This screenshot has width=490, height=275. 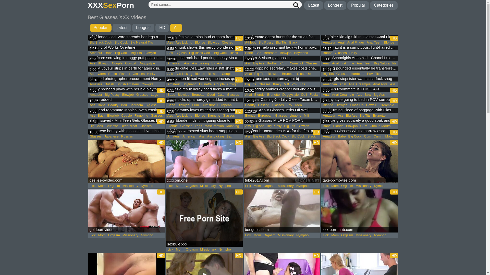 What do you see at coordinates (328, 105) in the screenshot?
I see `Blonde` at bounding box center [328, 105].